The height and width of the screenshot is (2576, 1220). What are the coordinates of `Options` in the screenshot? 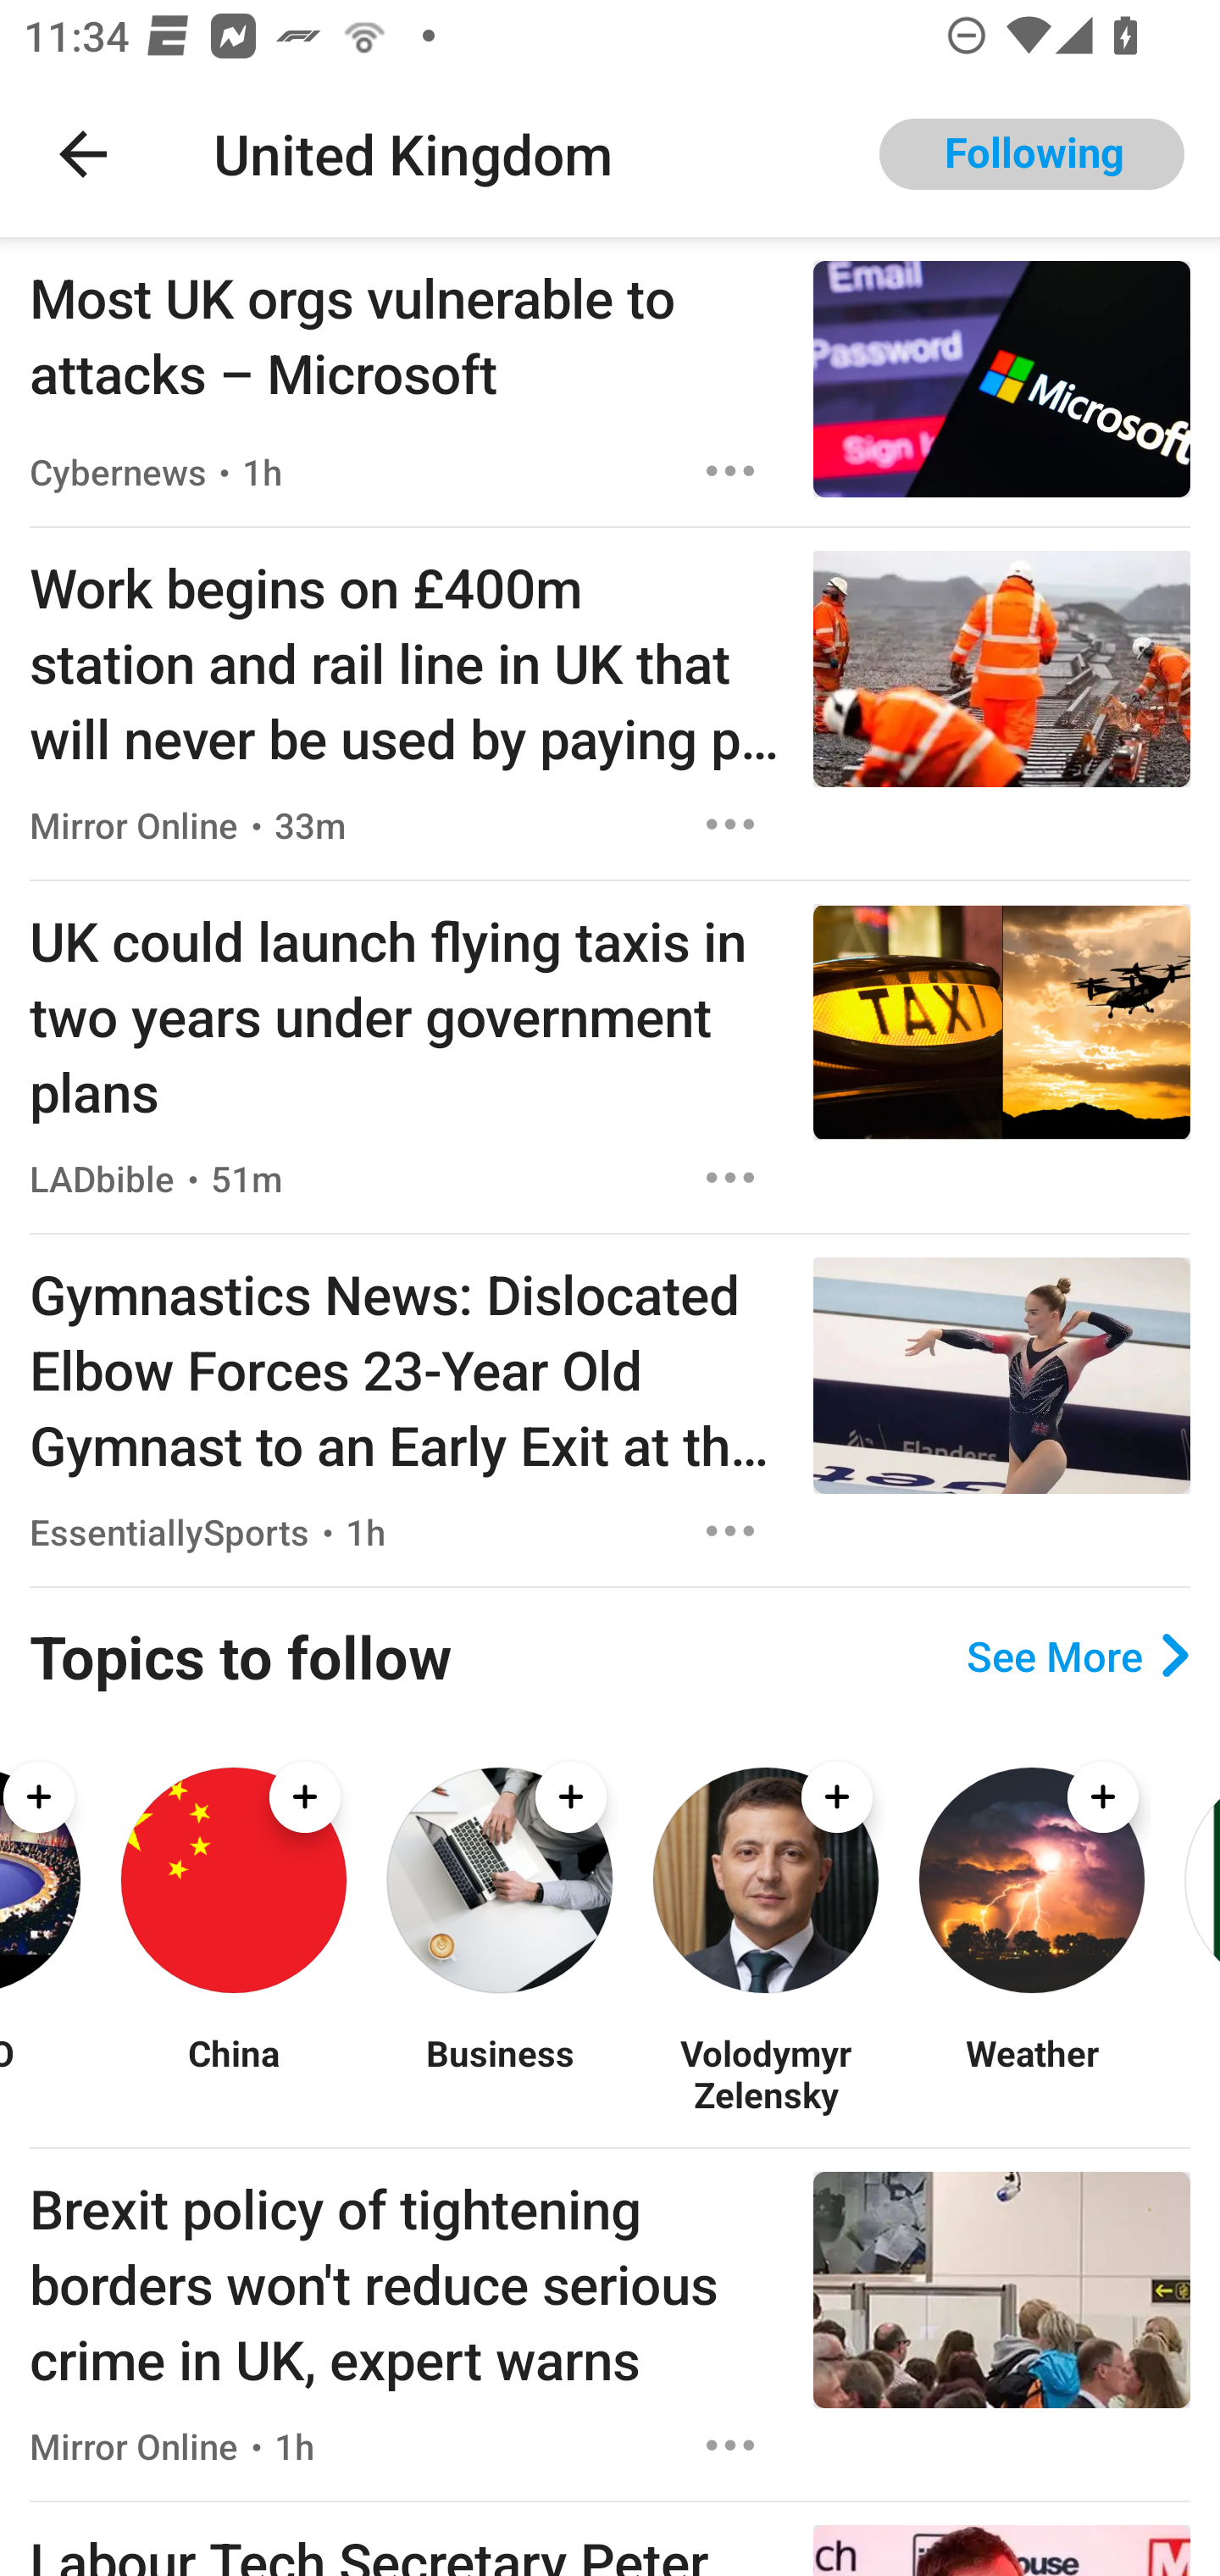 It's located at (730, 2446).